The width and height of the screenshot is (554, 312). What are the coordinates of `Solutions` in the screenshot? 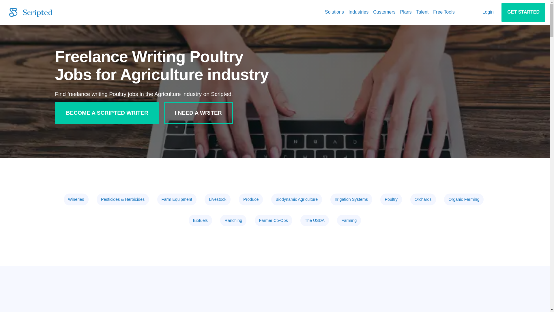 It's located at (334, 12).